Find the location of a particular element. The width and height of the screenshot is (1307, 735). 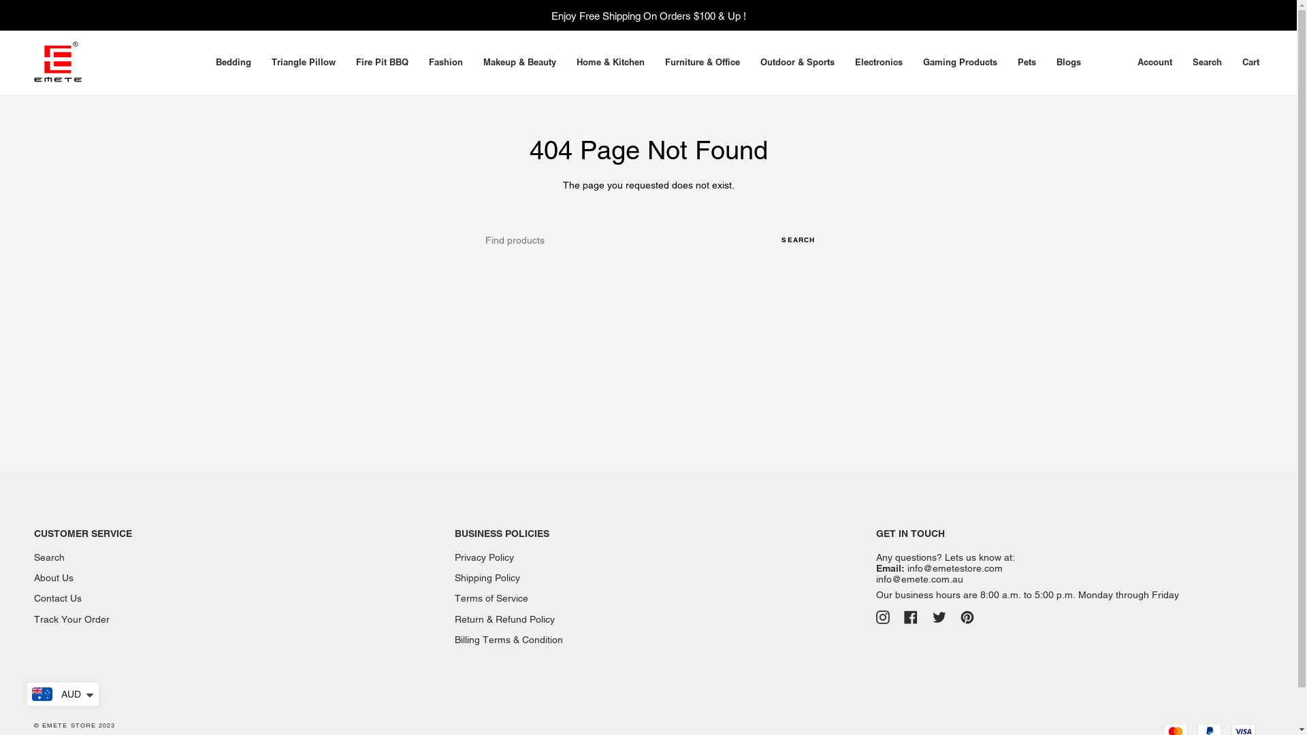

Instagram is located at coordinates (883, 617).